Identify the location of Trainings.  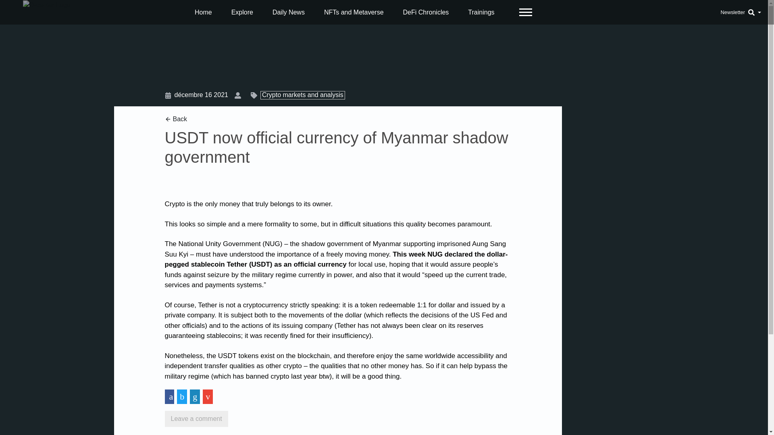
(481, 12).